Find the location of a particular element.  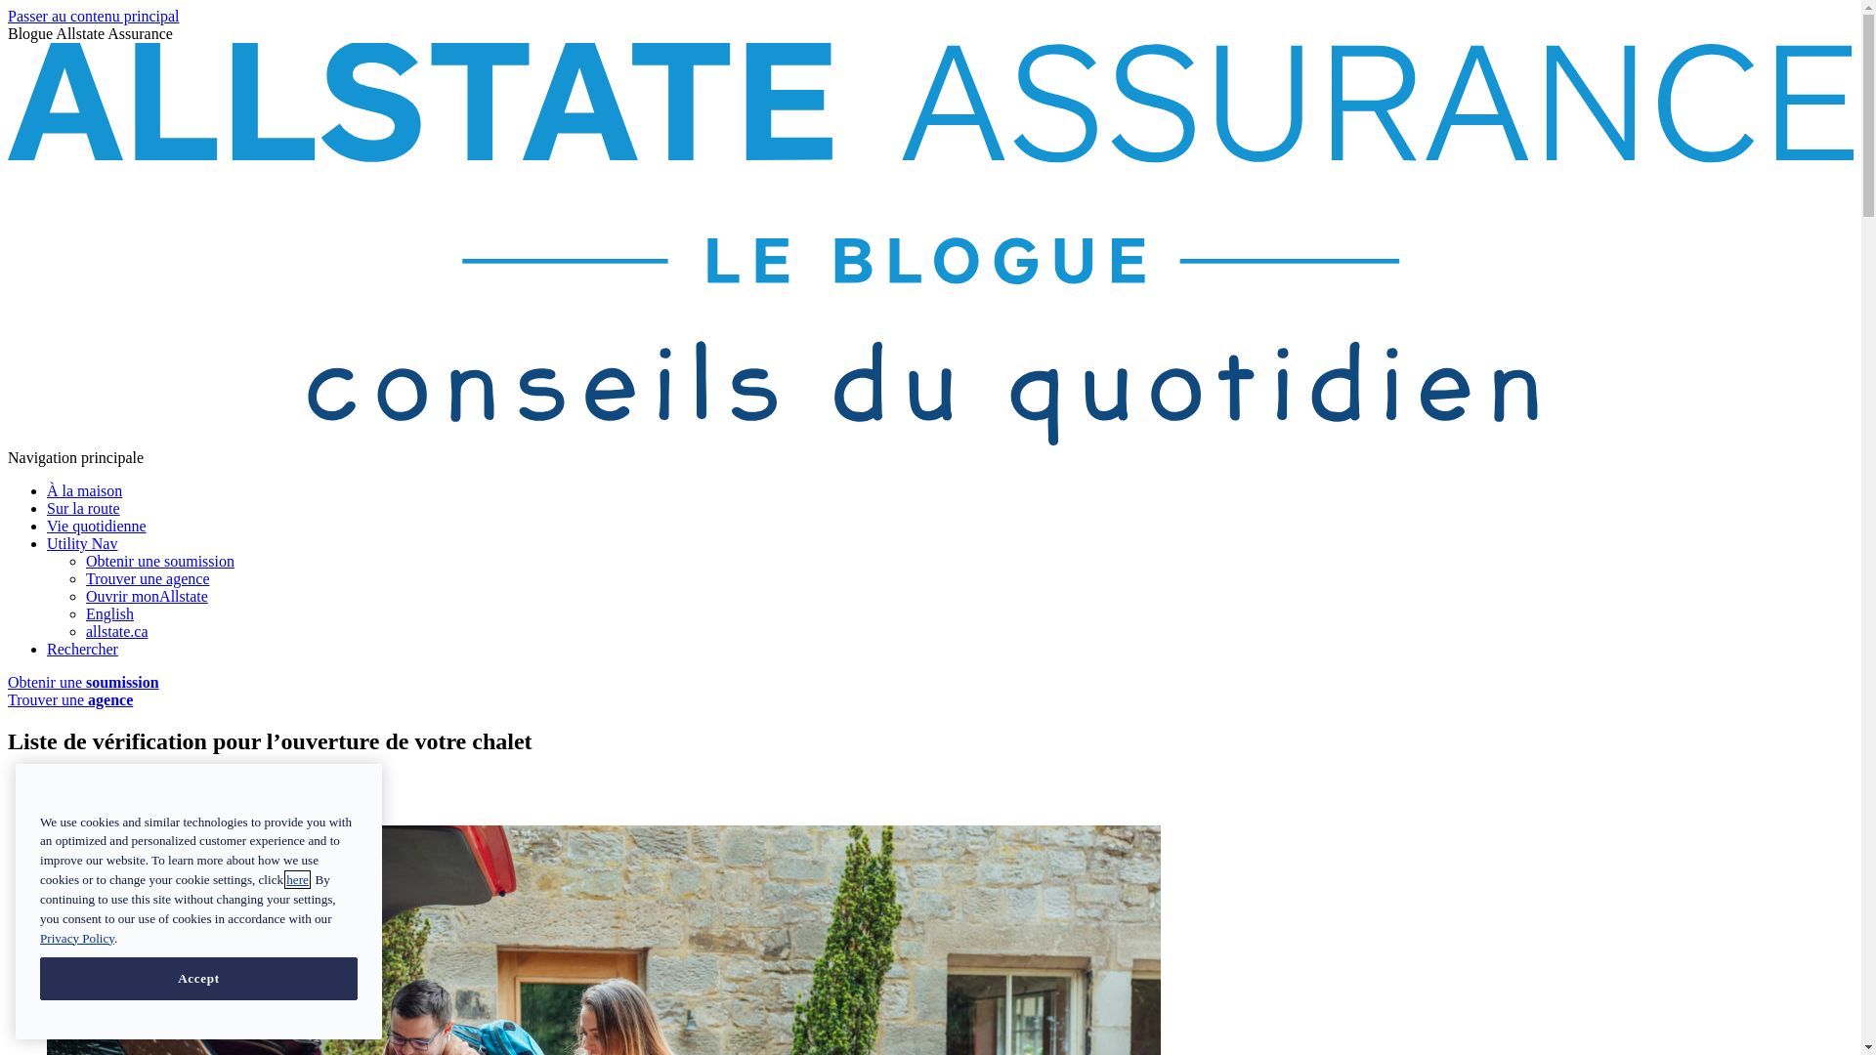

Passer au contenu principal is located at coordinates (94, 16).